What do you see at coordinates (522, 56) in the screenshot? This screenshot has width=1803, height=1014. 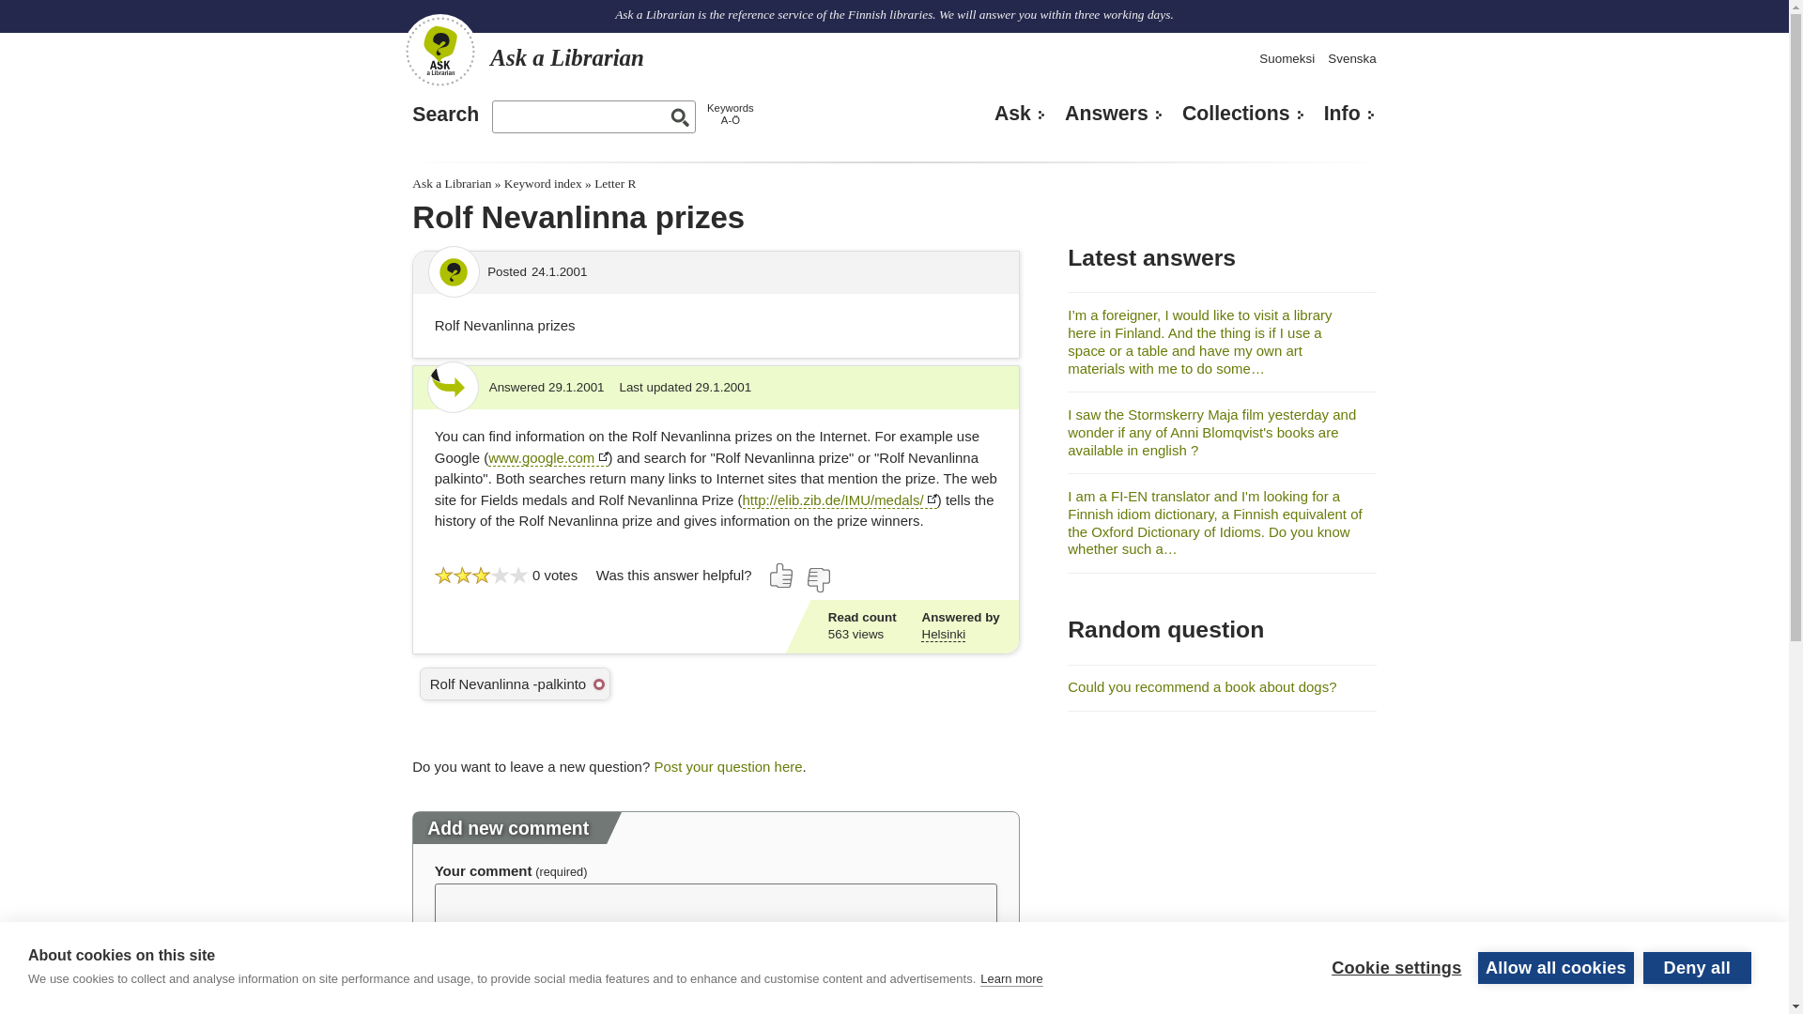 I see `Ask a Librarian` at bounding box center [522, 56].